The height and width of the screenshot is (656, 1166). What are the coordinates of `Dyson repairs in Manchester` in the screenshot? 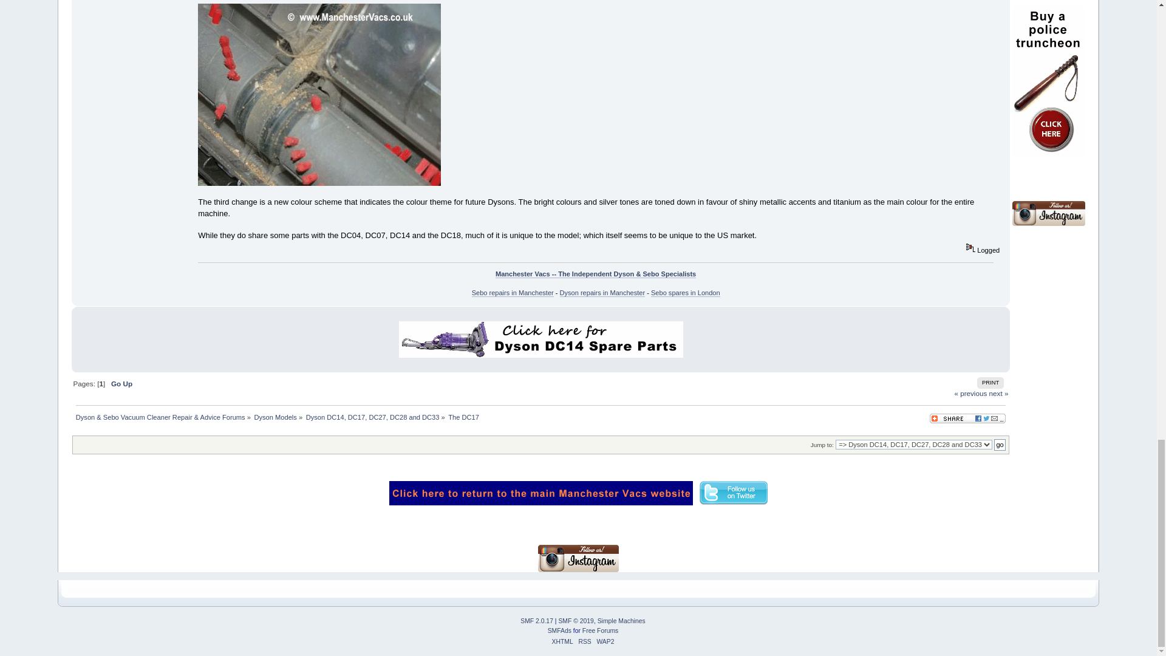 It's located at (602, 293).